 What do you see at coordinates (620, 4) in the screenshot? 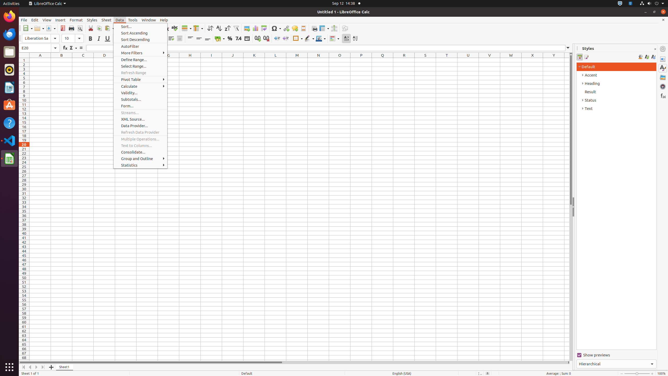
I see `:1.72/StatusNotifierItem` at bounding box center [620, 4].